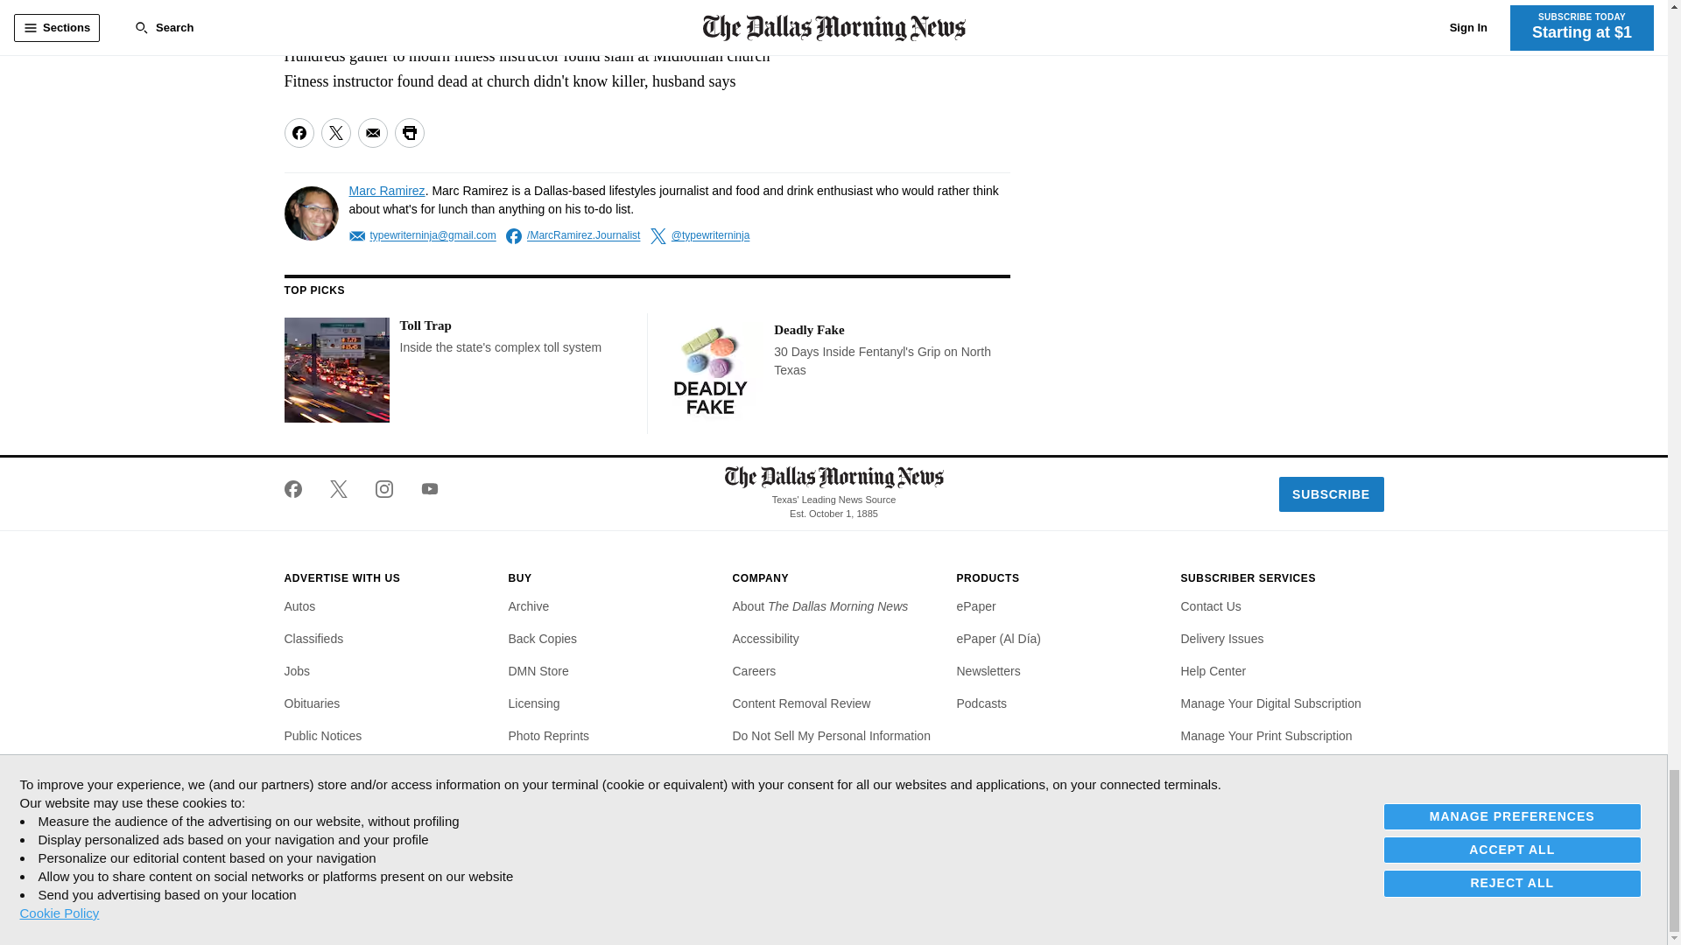 Image resolution: width=1681 pixels, height=945 pixels. I want to click on The Dallas Morning News on Twitter, so click(338, 488).